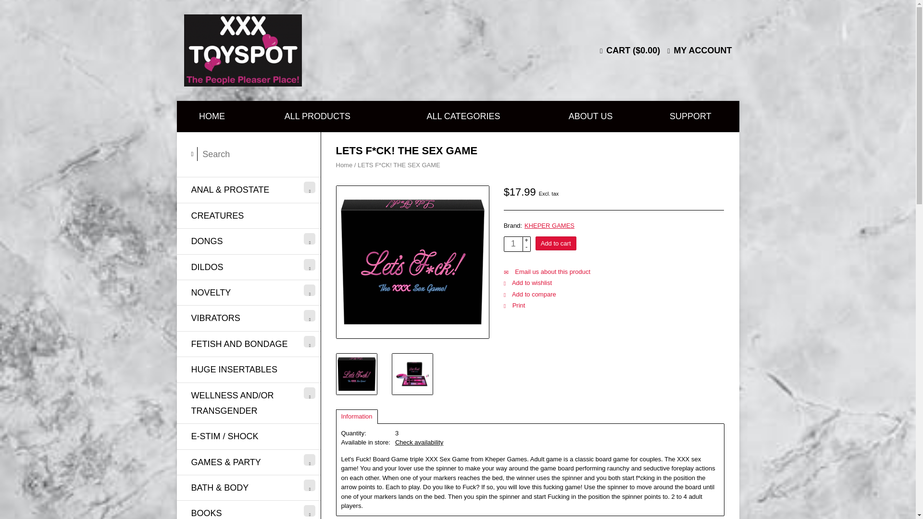 The height and width of the screenshot is (519, 923). I want to click on HOME, so click(212, 116).